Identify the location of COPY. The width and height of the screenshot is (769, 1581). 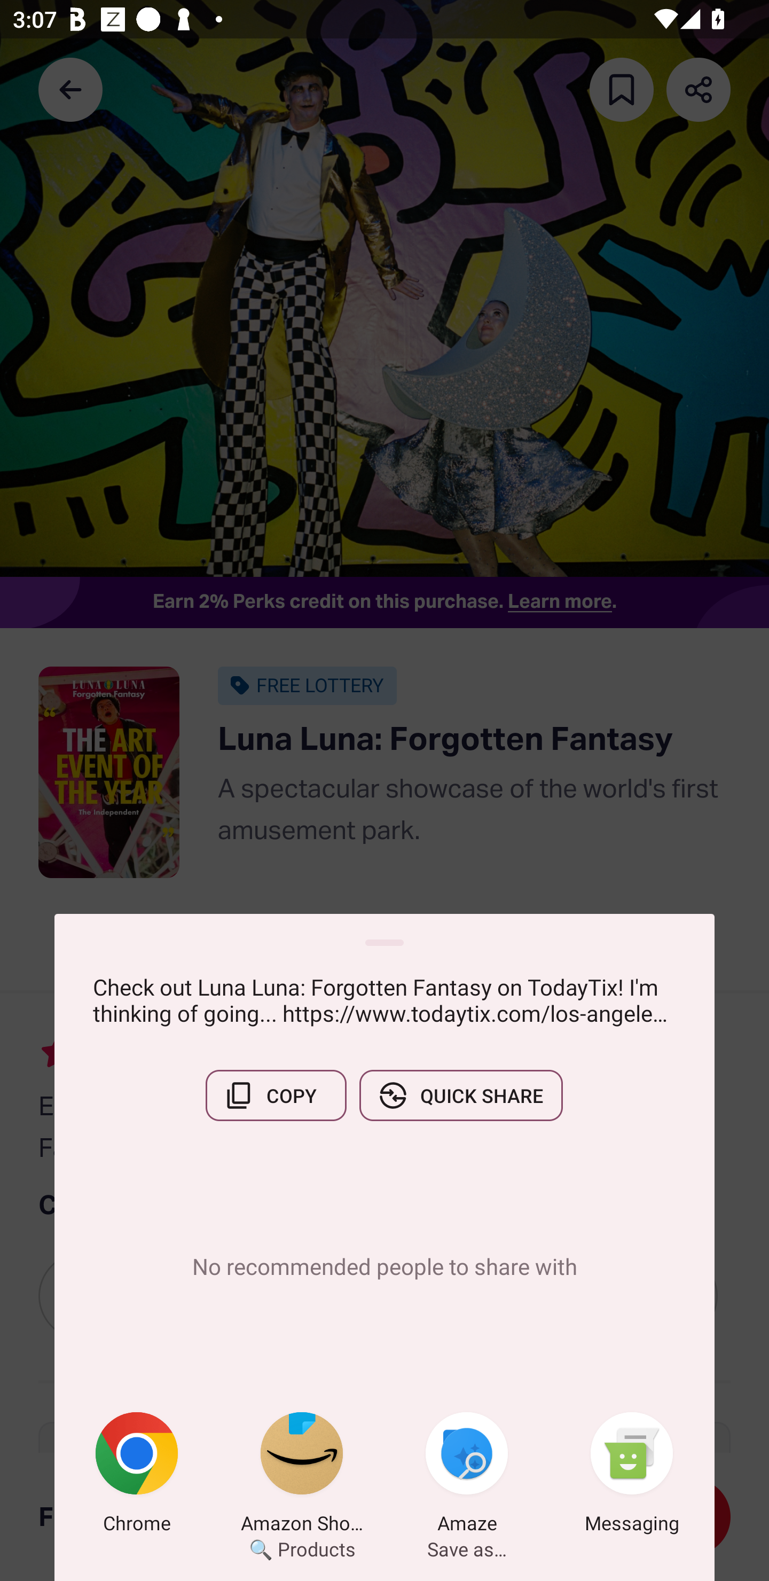
(276, 1095).